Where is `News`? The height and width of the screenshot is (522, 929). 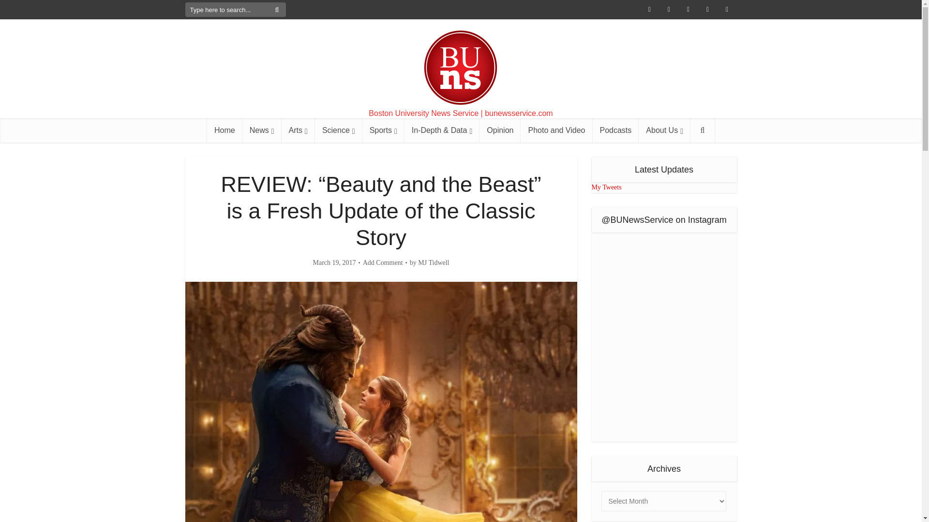
News is located at coordinates (262, 130).